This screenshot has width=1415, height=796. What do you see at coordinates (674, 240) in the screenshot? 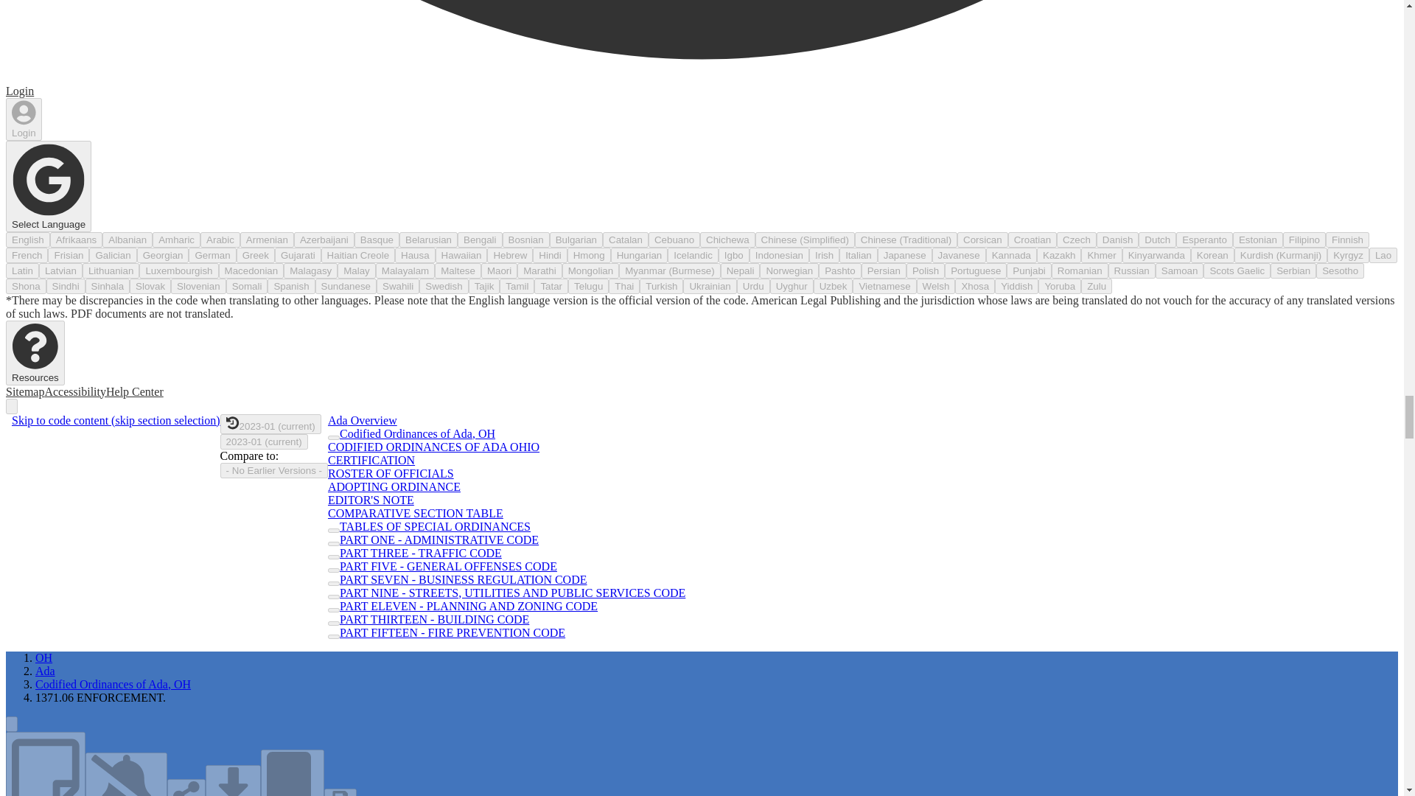
I see `Cebuano` at bounding box center [674, 240].